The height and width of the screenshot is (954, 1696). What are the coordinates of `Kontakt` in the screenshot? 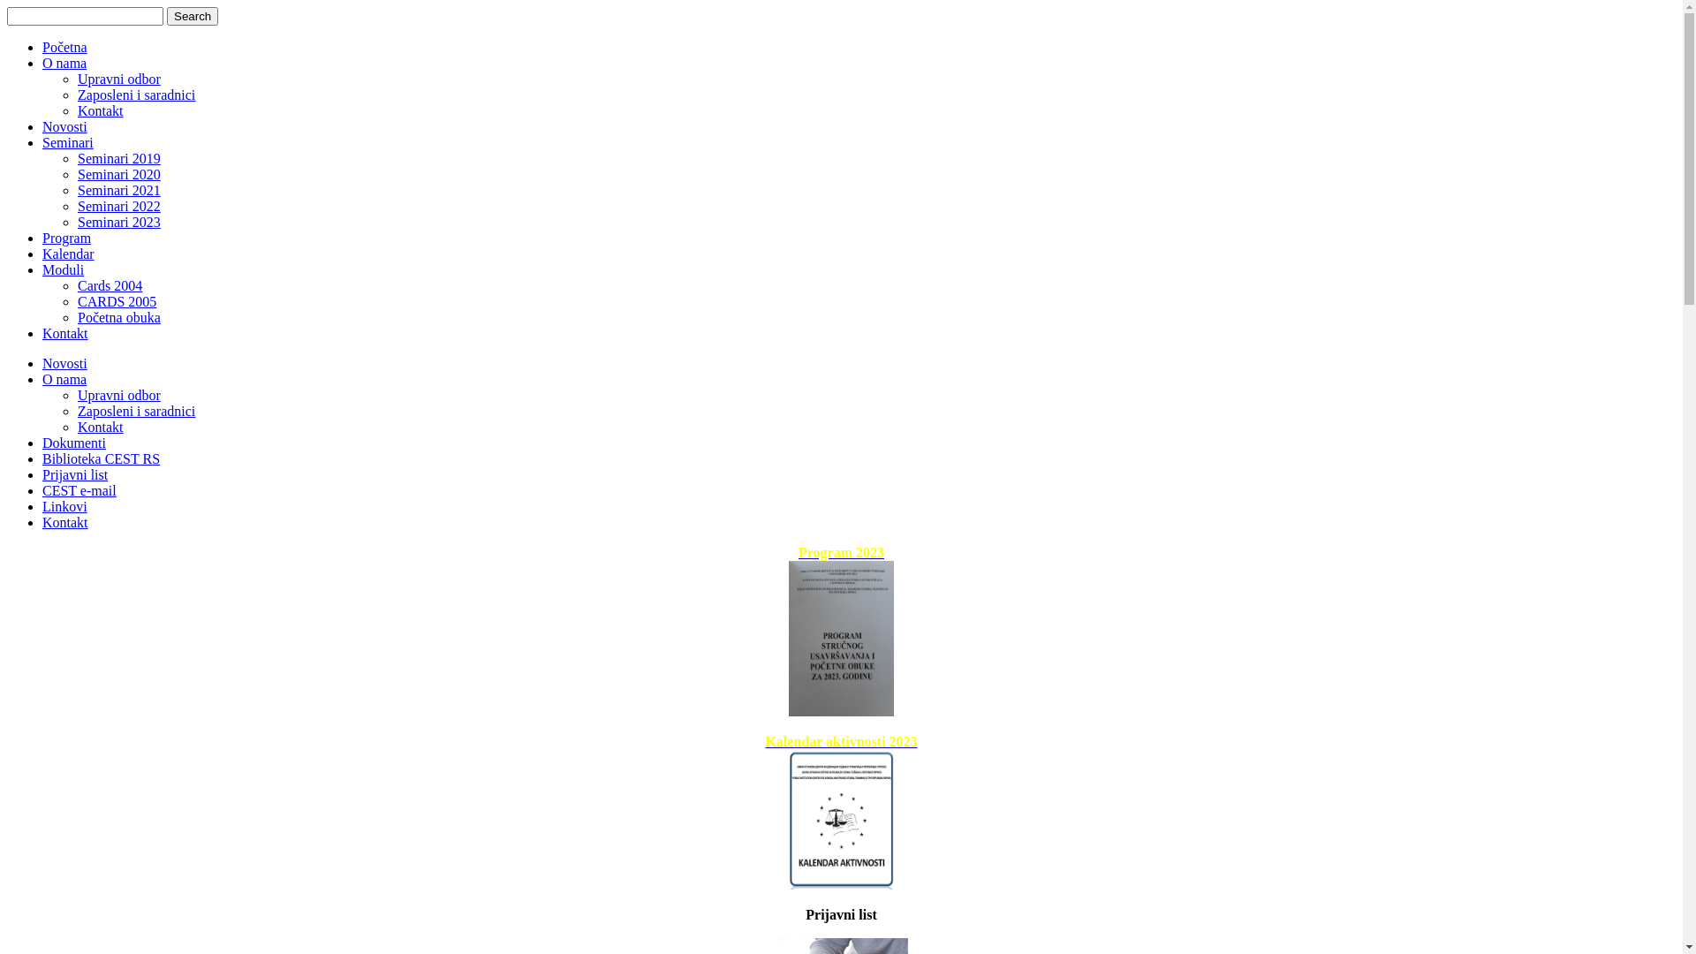 It's located at (101, 428).